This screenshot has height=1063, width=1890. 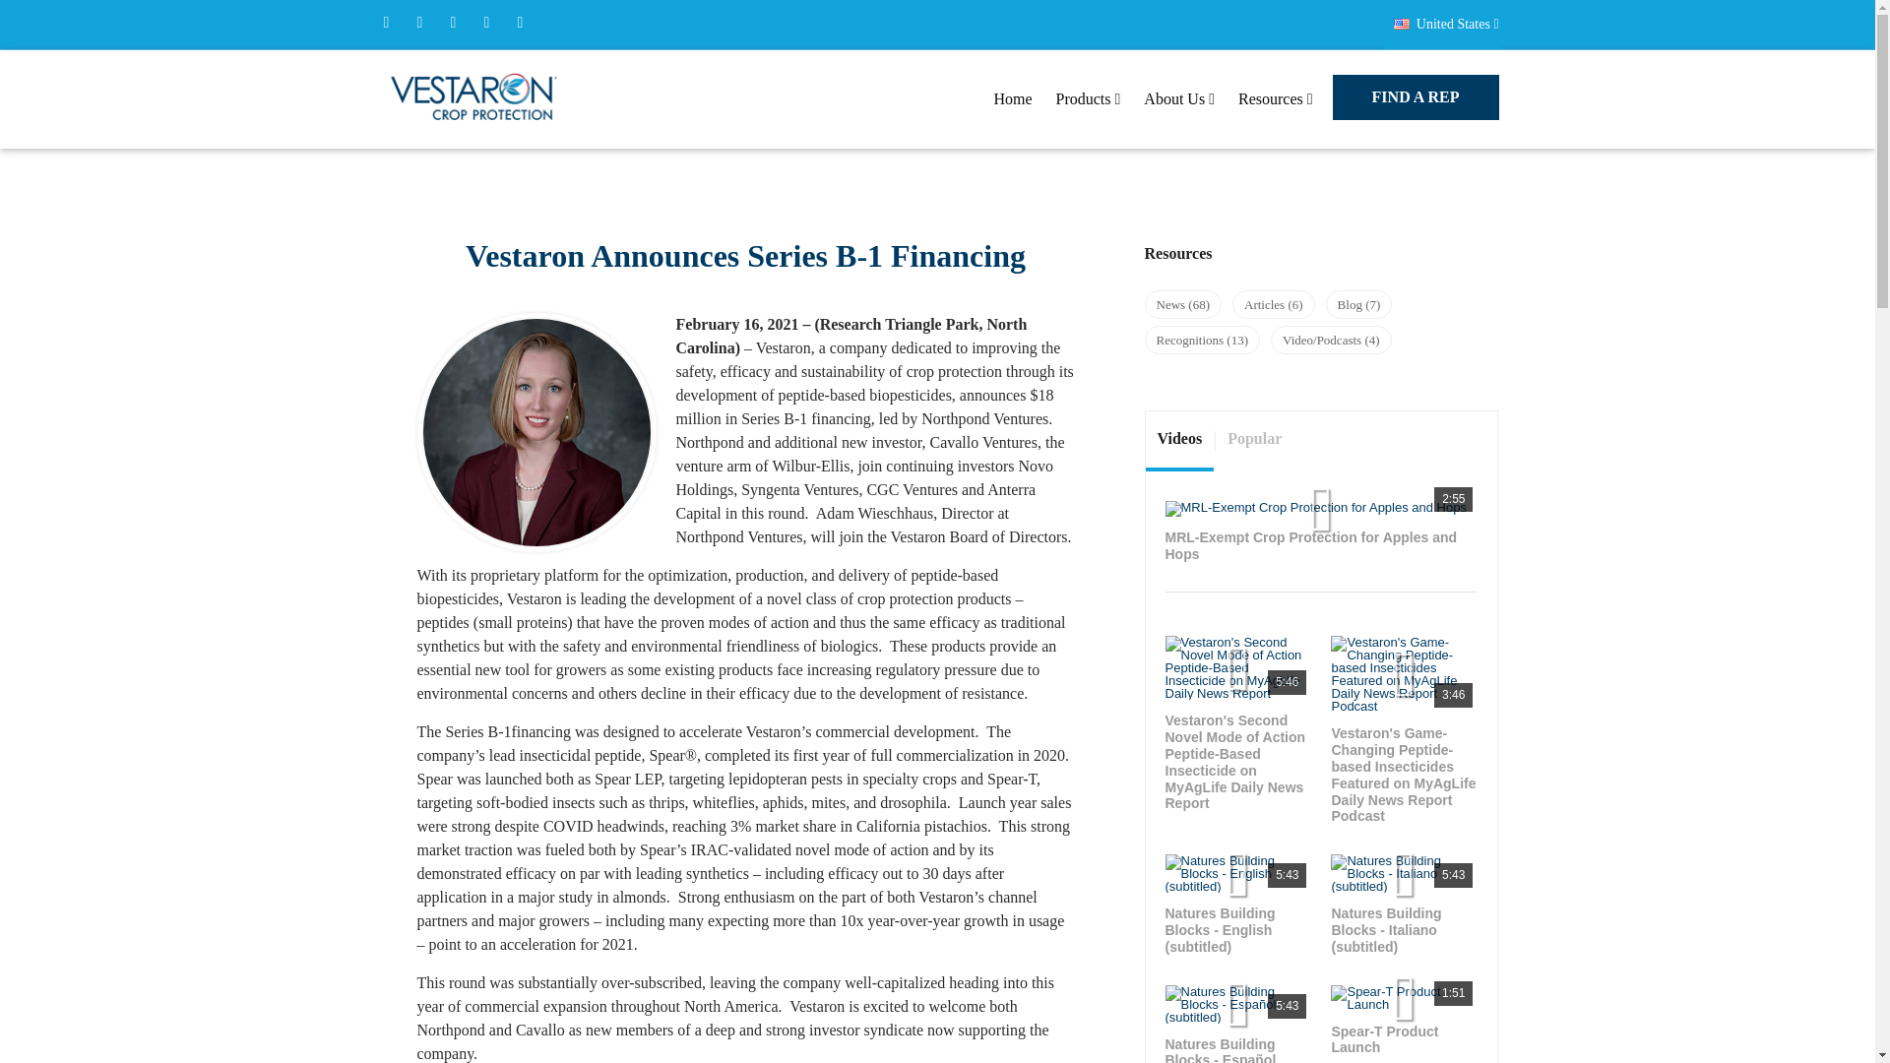 I want to click on Resources, so click(x=1276, y=98).